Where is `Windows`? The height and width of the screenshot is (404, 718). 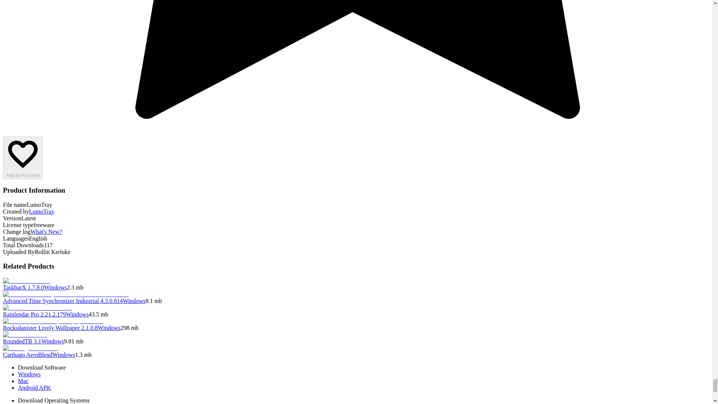 Windows is located at coordinates (77, 314).